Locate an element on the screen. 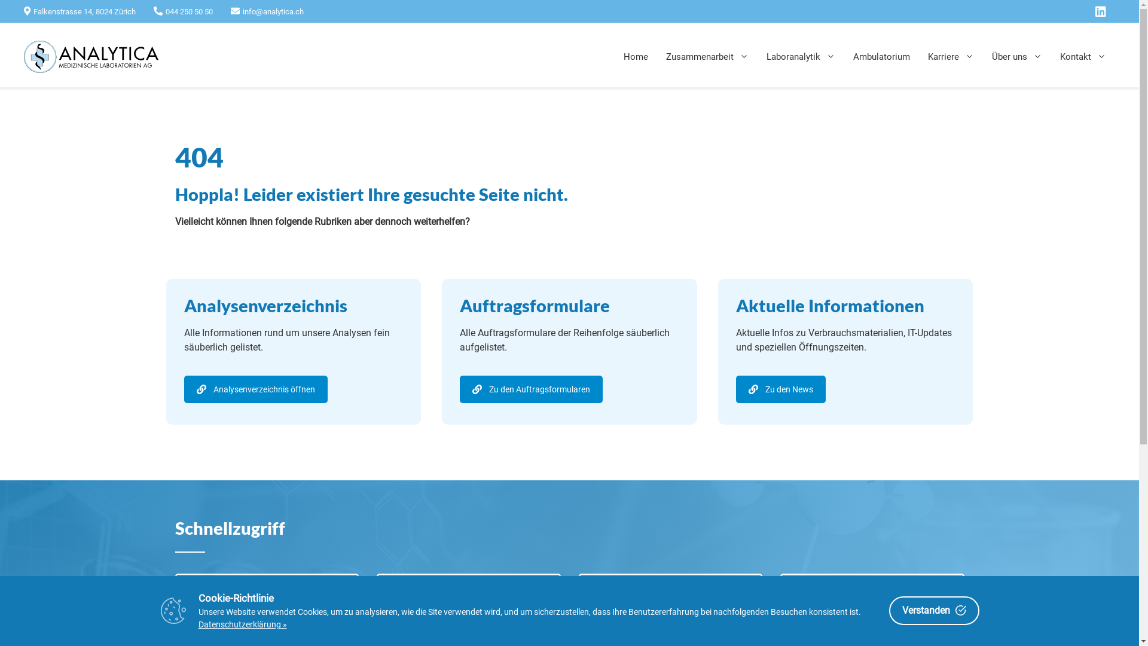 The height and width of the screenshot is (646, 1148). Karriere is located at coordinates (951, 57).